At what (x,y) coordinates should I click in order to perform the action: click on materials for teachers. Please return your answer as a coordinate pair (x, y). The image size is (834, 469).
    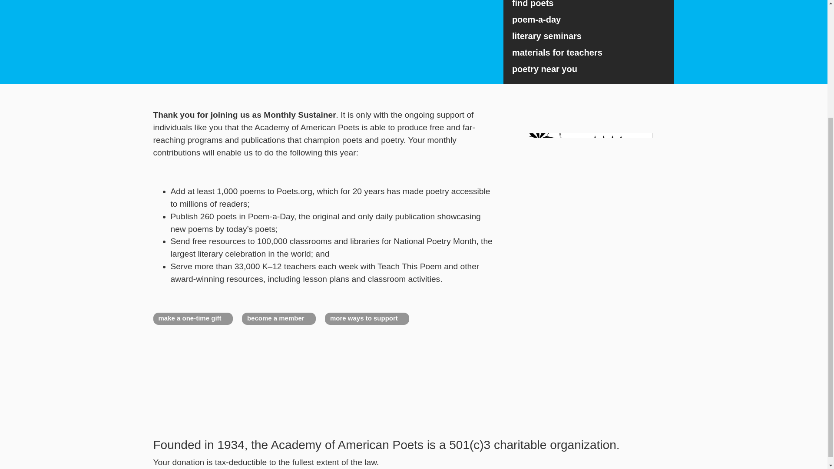
    Looking at the image, I should click on (589, 52).